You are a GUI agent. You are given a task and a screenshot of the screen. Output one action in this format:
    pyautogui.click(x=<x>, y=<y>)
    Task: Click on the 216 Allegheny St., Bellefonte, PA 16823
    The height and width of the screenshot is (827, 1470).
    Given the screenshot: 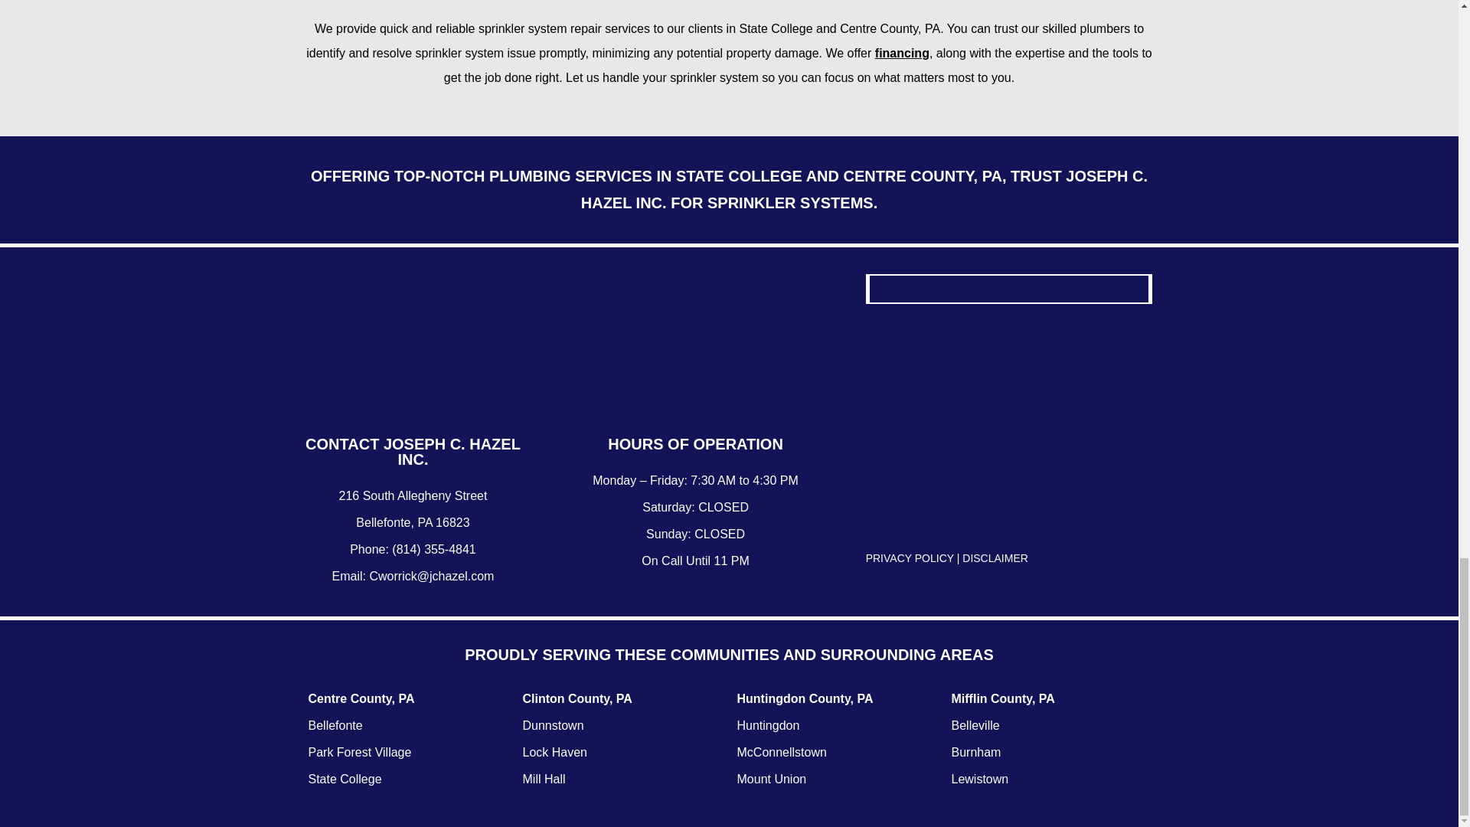 What is the action you would take?
    pyautogui.click(x=1009, y=424)
    